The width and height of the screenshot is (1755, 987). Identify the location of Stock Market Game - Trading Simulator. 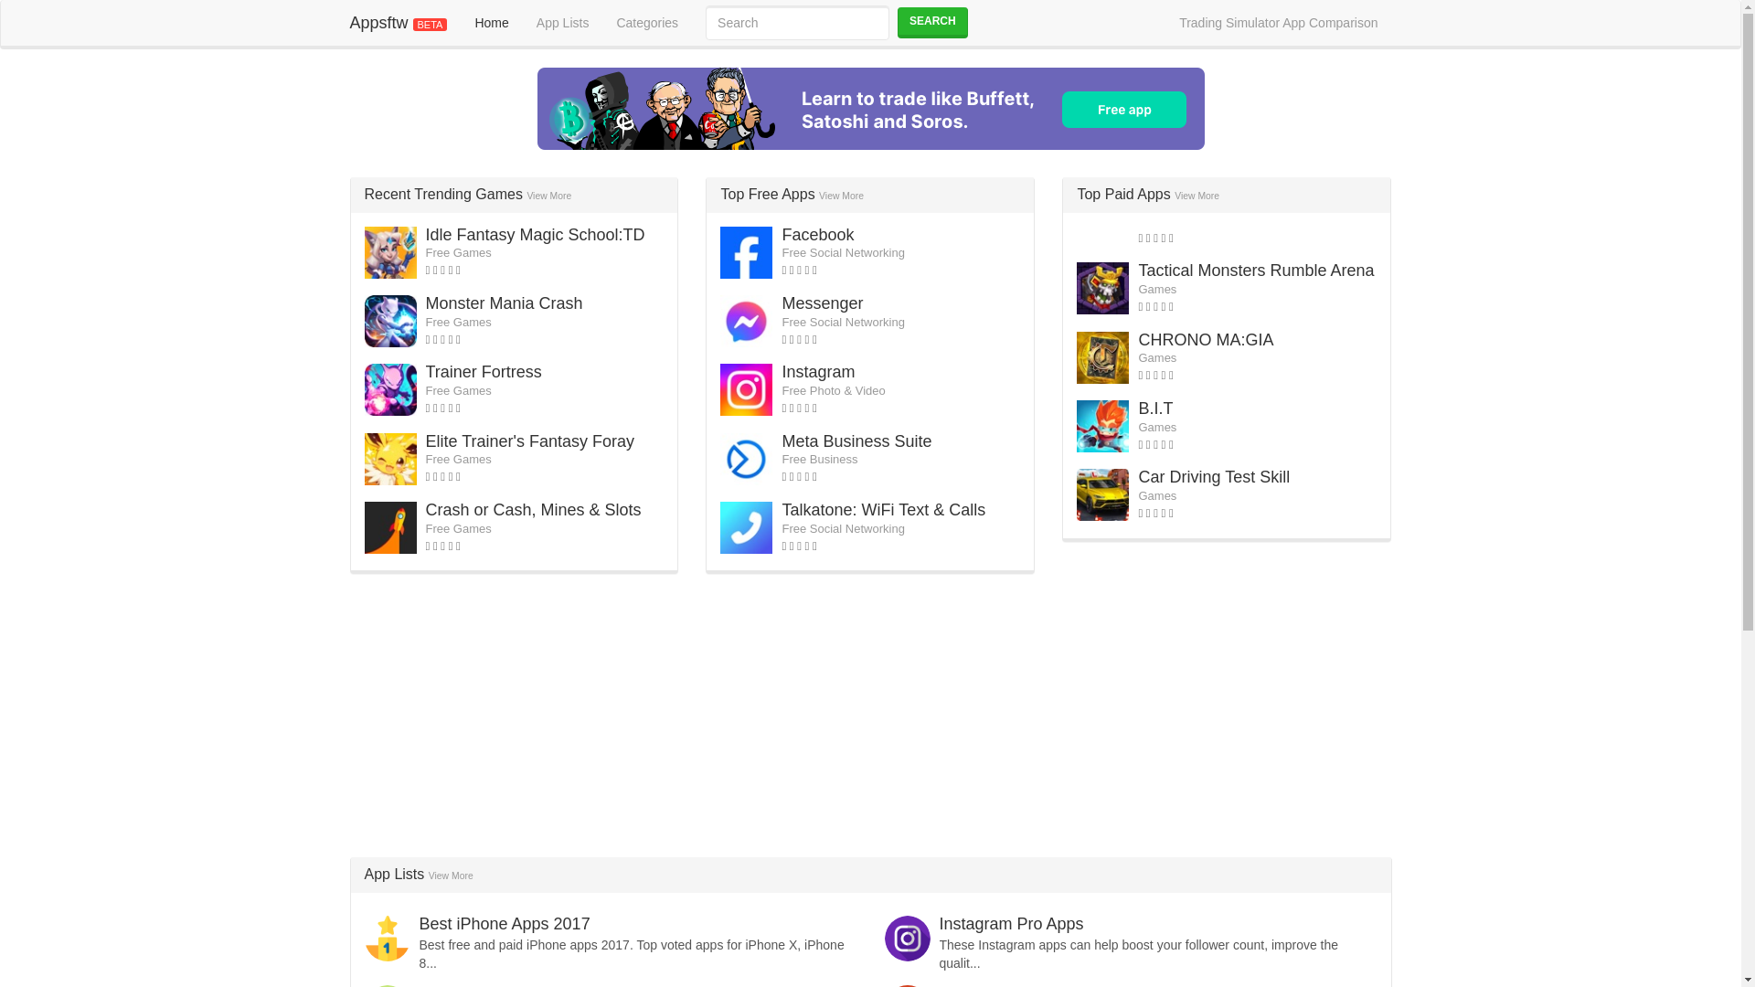
(870, 109).